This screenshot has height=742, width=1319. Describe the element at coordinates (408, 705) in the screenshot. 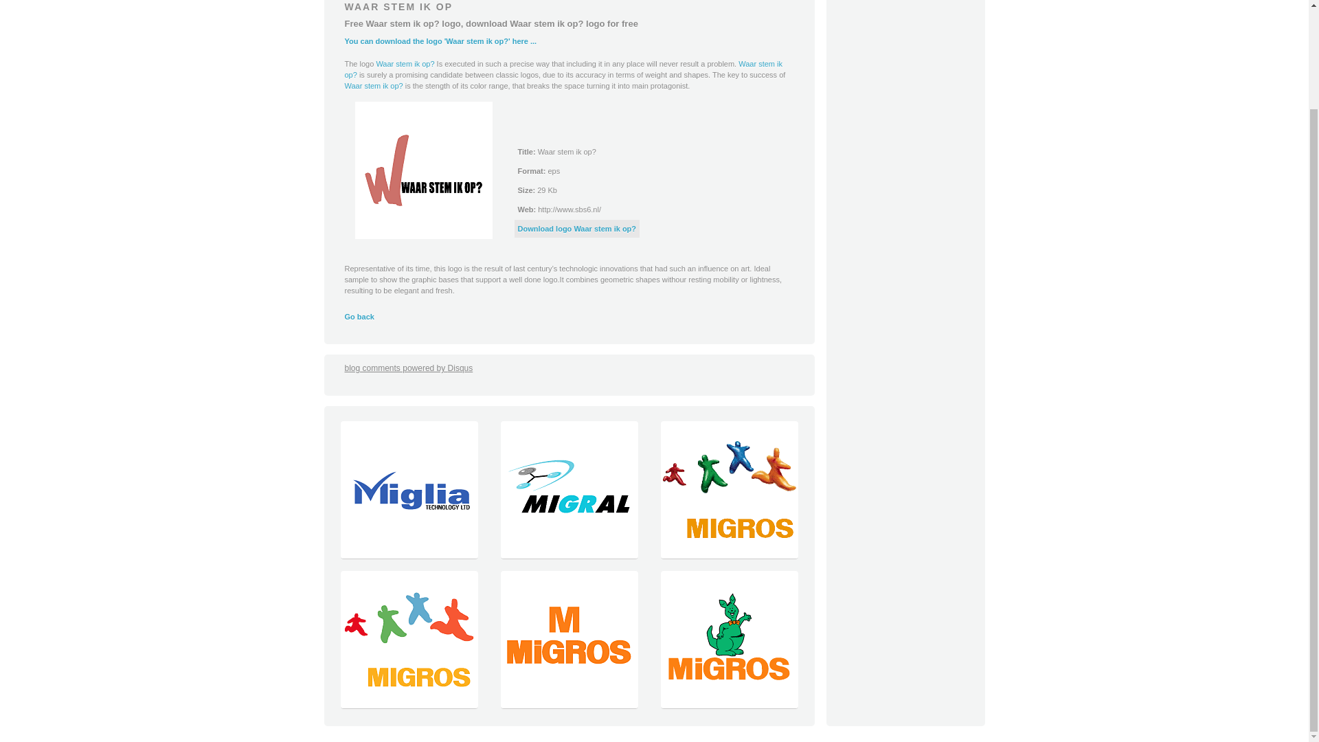

I see `Download Logo Migros` at that location.